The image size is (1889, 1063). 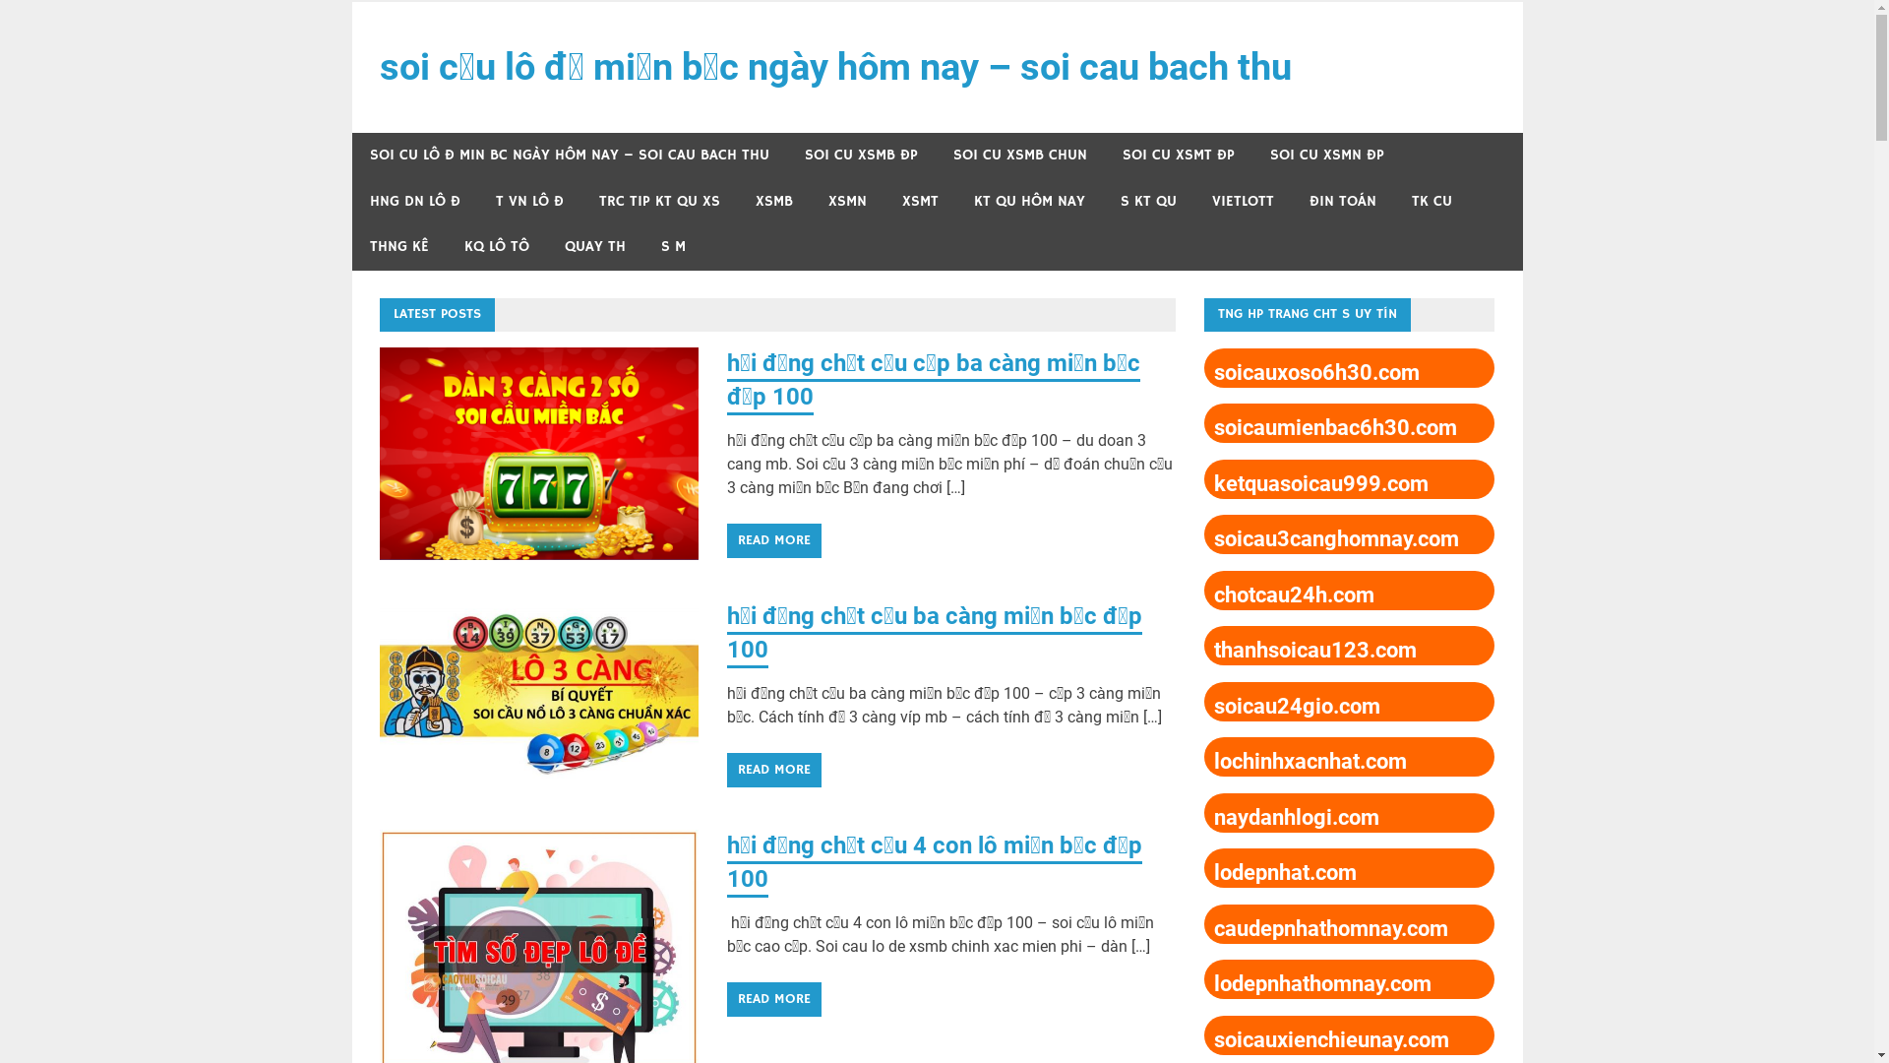 What do you see at coordinates (352, 0) in the screenshot?
I see `Skip to content` at bounding box center [352, 0].